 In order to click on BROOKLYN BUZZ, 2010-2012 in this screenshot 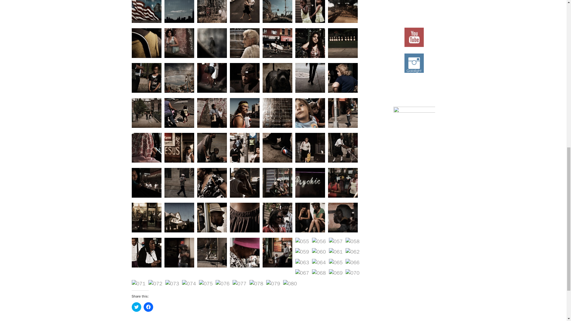, I will do `click(212, 21)`.